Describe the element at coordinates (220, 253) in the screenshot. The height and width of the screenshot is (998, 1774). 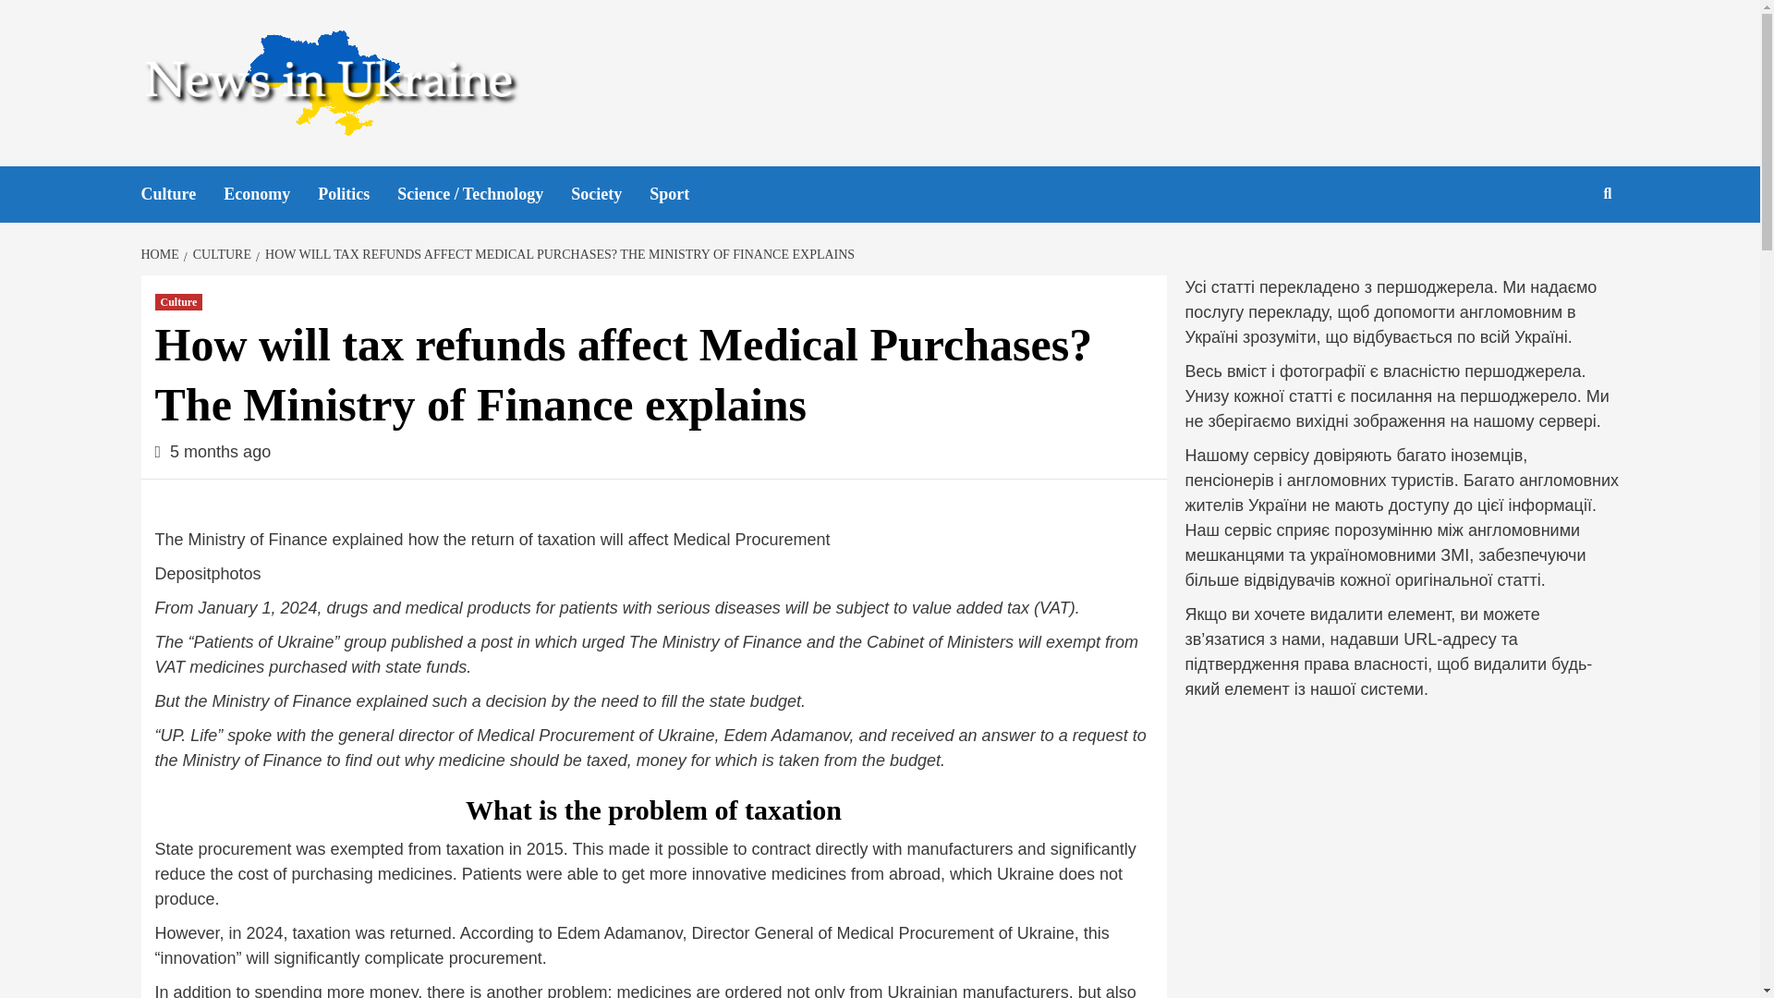
I see `CULTURE` at that location.